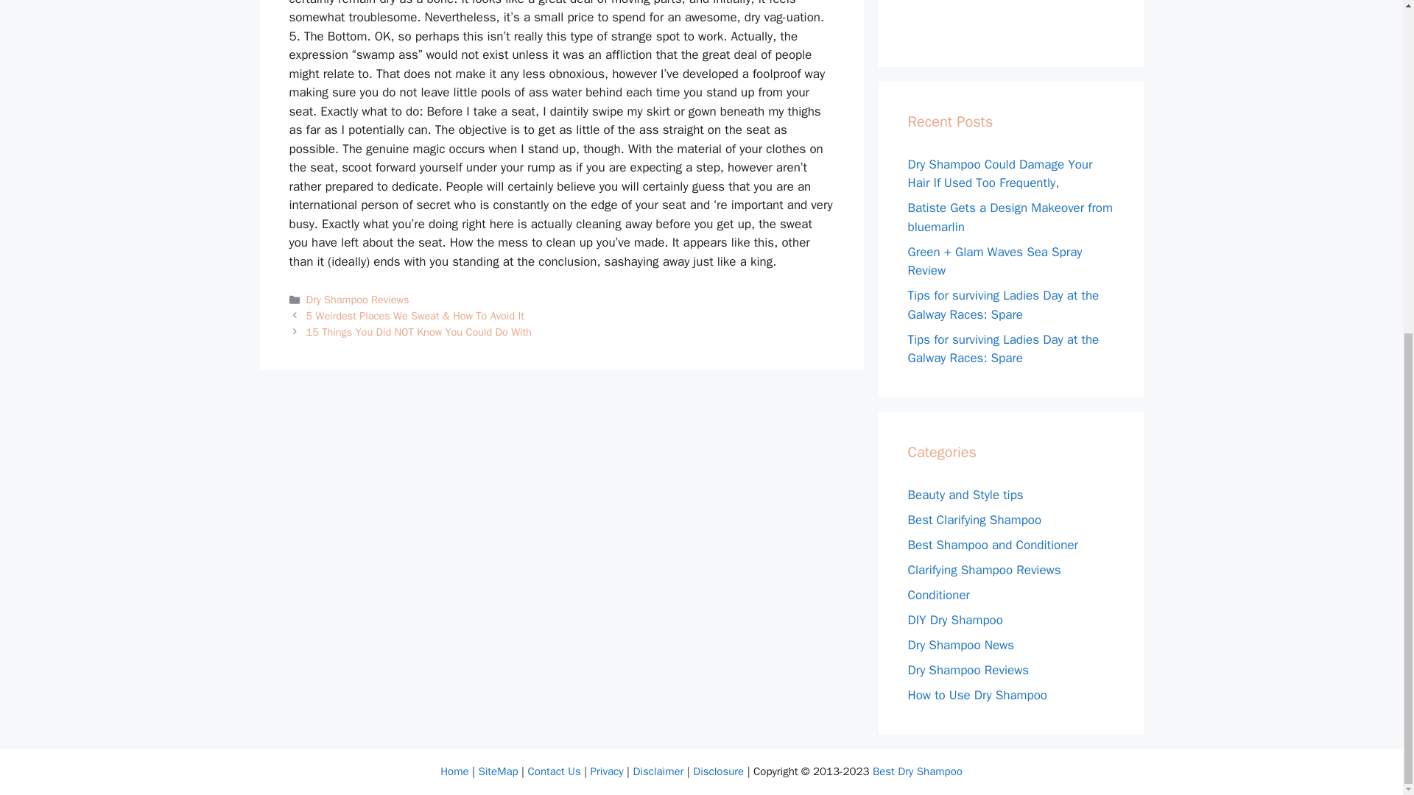 Image resolution: width=1414 pixels, height=795 pixels. Describe the element at coordinates (1018, 16) in the screenshot. I see `Advertisement` at that location.